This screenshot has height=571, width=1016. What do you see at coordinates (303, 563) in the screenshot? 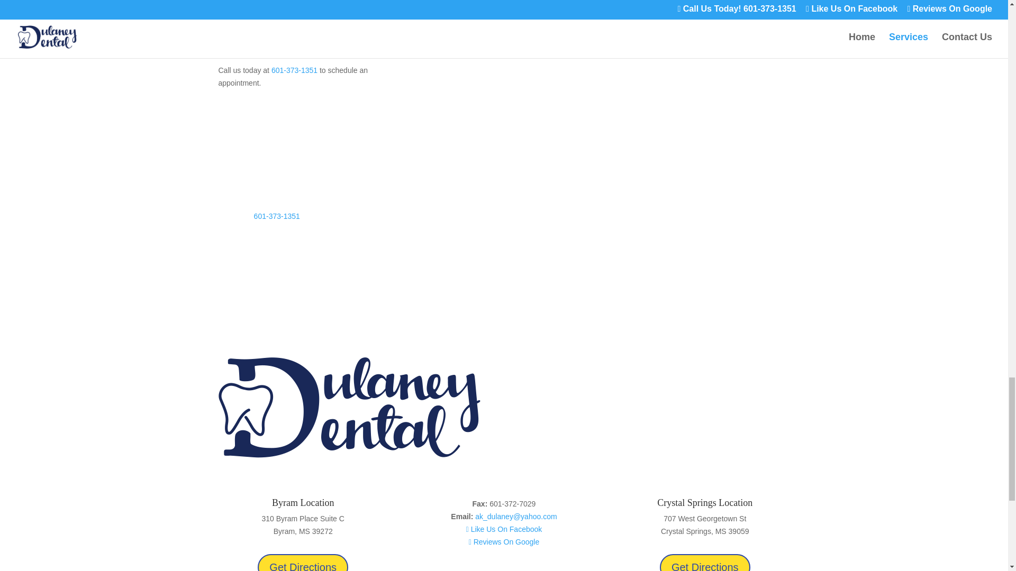
I see `Get Directions` at bounding box center [303, 563].